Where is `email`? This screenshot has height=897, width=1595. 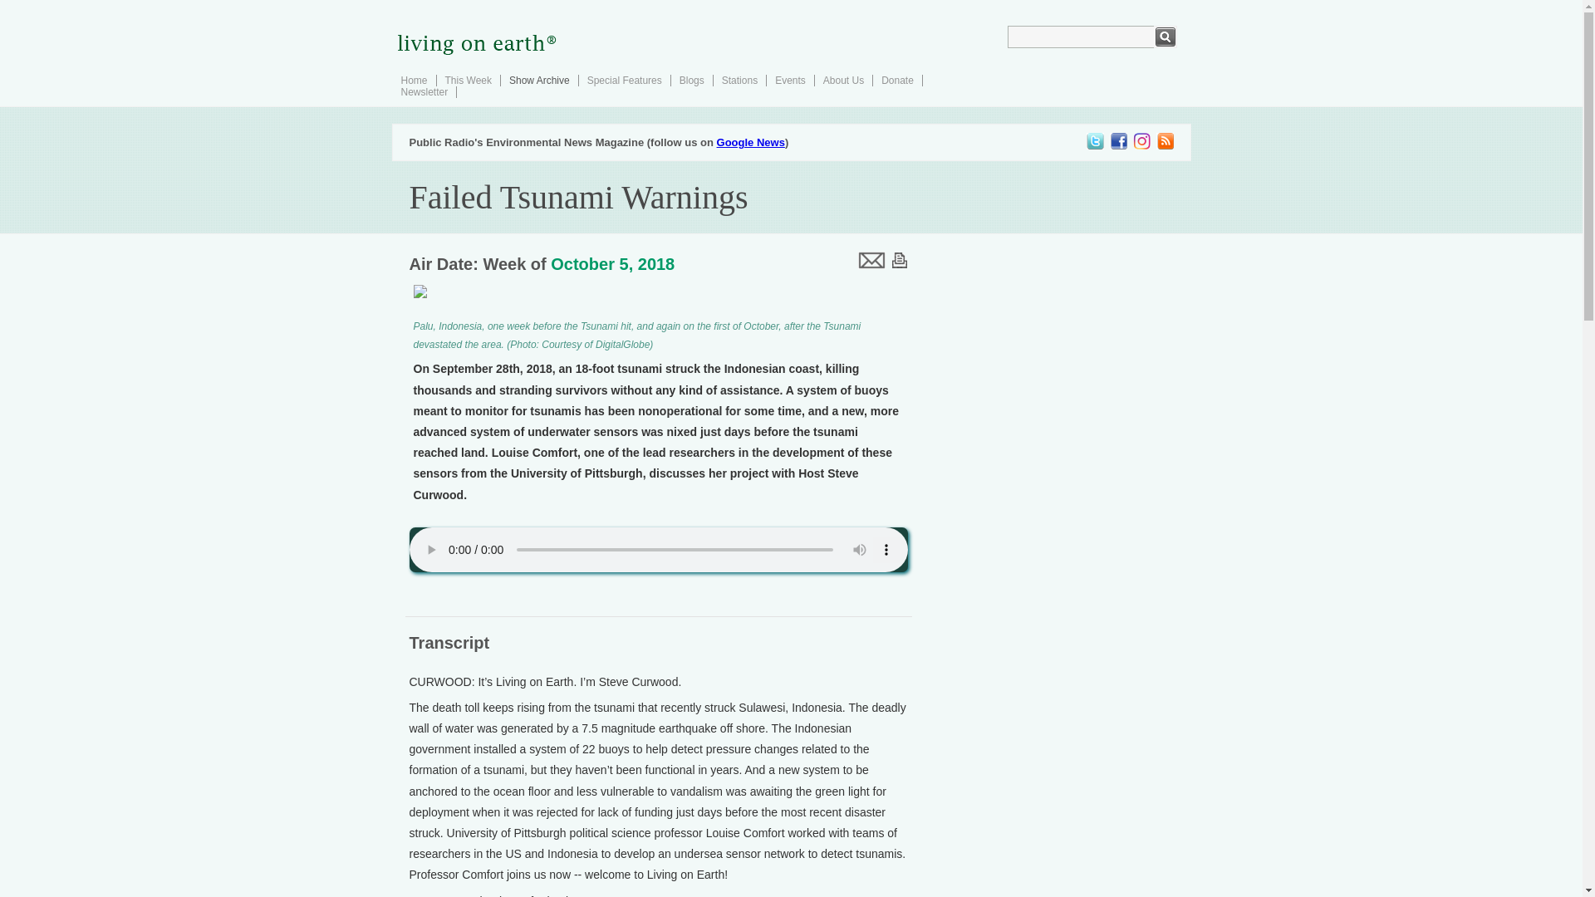 email is located at coordinates (870, 259).